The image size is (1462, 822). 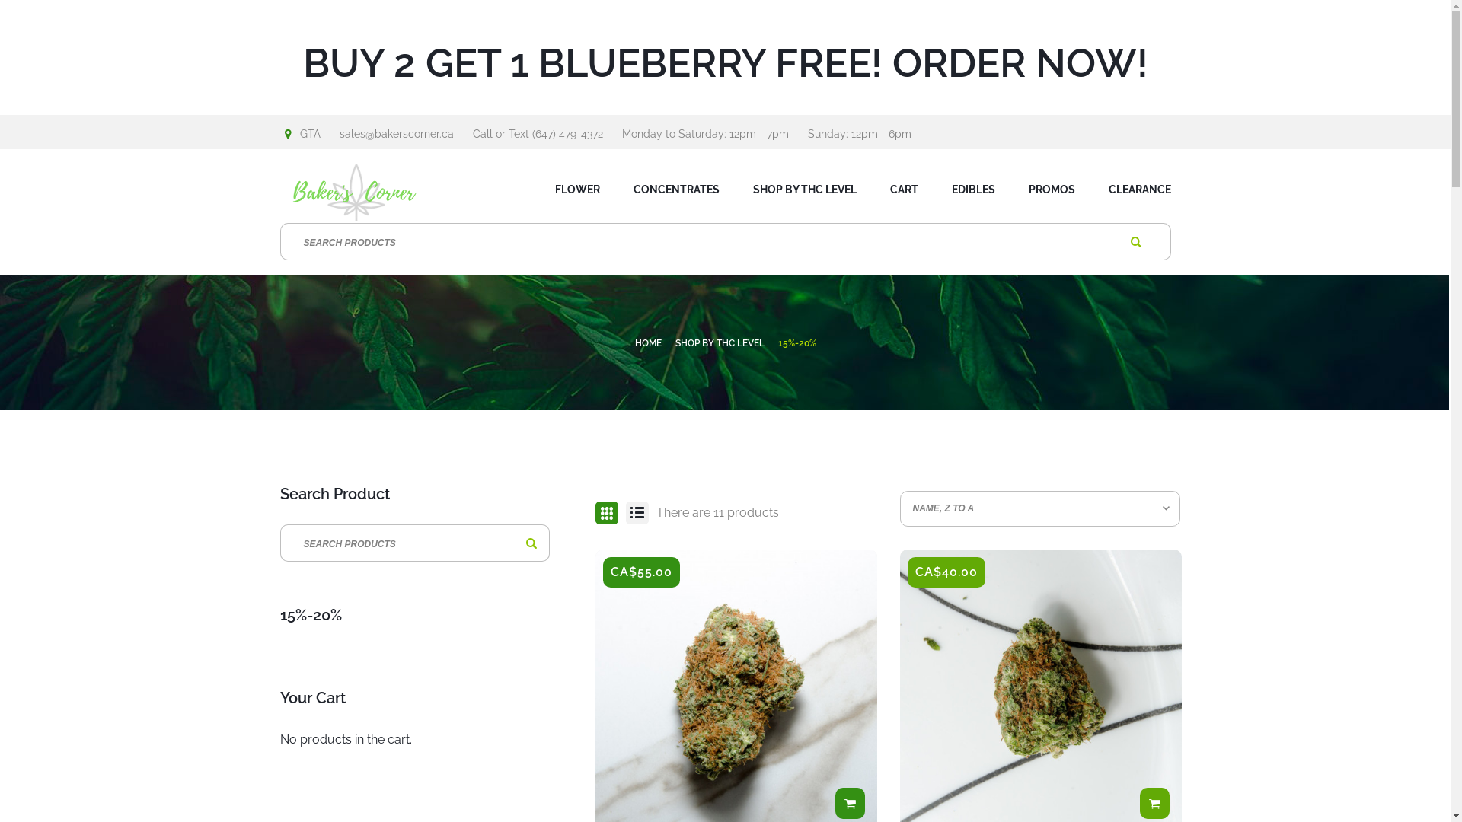 I want to click on CLEARANCE, so click(x=1132, y=188).